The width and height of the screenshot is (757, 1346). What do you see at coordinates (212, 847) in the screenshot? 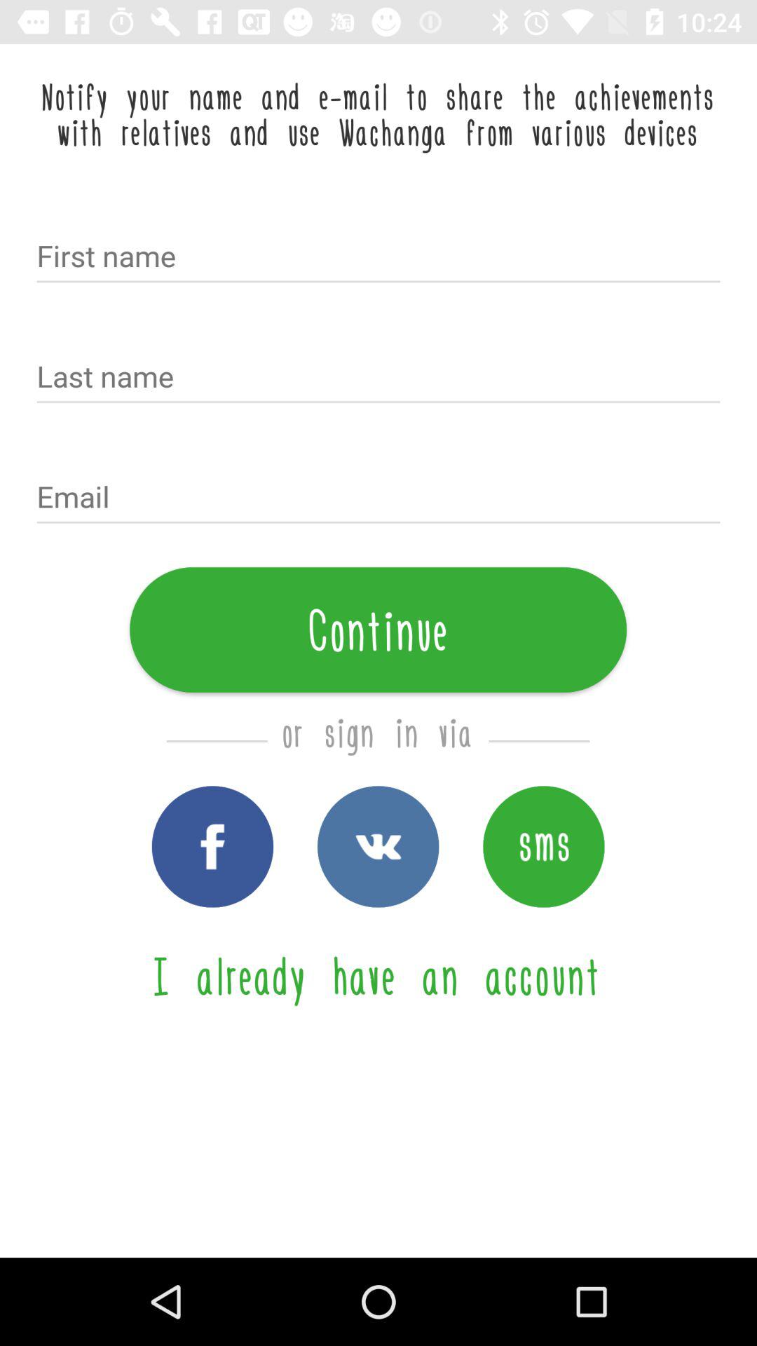
I see `signin with facebook` at bounding box center [212, 847].